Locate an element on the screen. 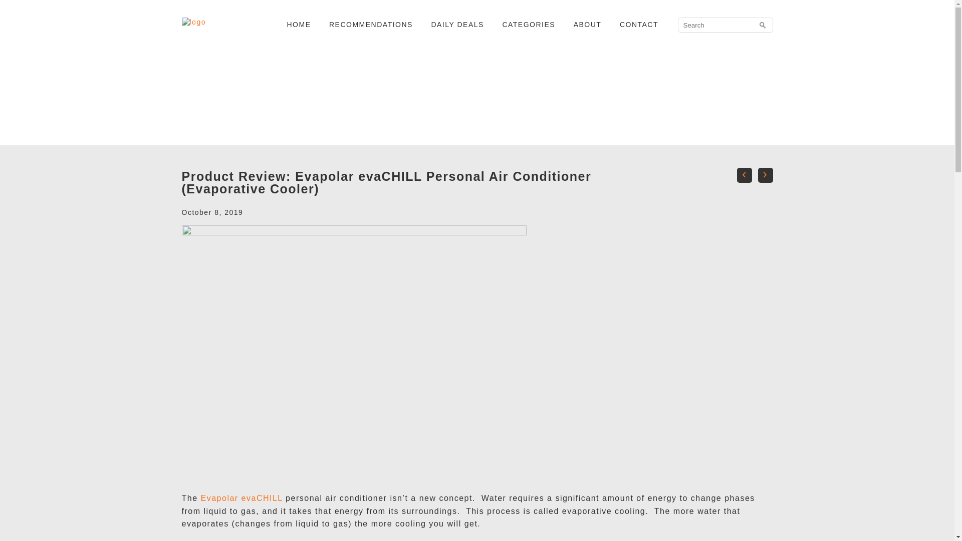 The width and height of the screenshot is (962, 541). CATEGORIES is located at coordinates (528, 25).